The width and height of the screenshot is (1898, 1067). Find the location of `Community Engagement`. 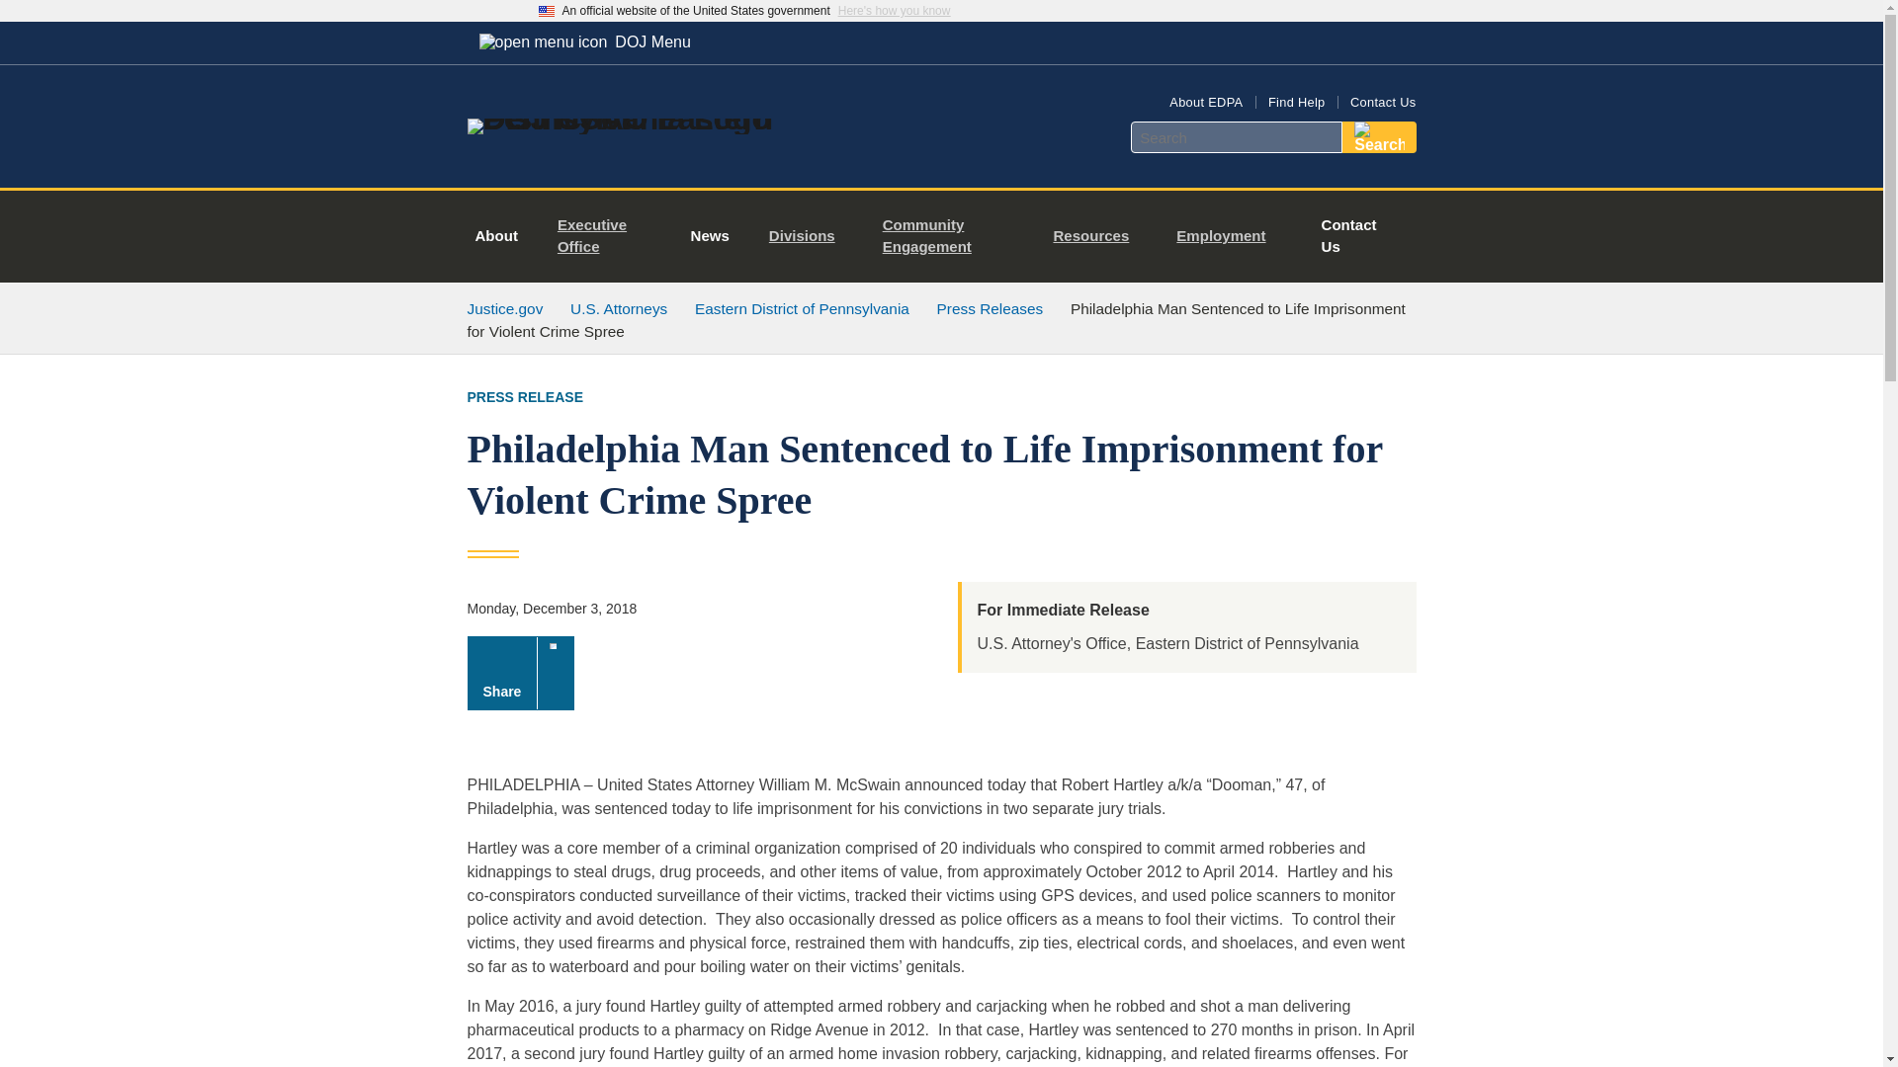

Community Engagement is located at coordinates (953, 237).